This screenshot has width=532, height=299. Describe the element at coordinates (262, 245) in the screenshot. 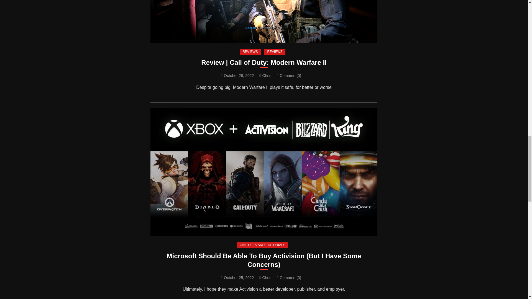

I see `ONE-OFFS AND EDITORIALS` at that location.